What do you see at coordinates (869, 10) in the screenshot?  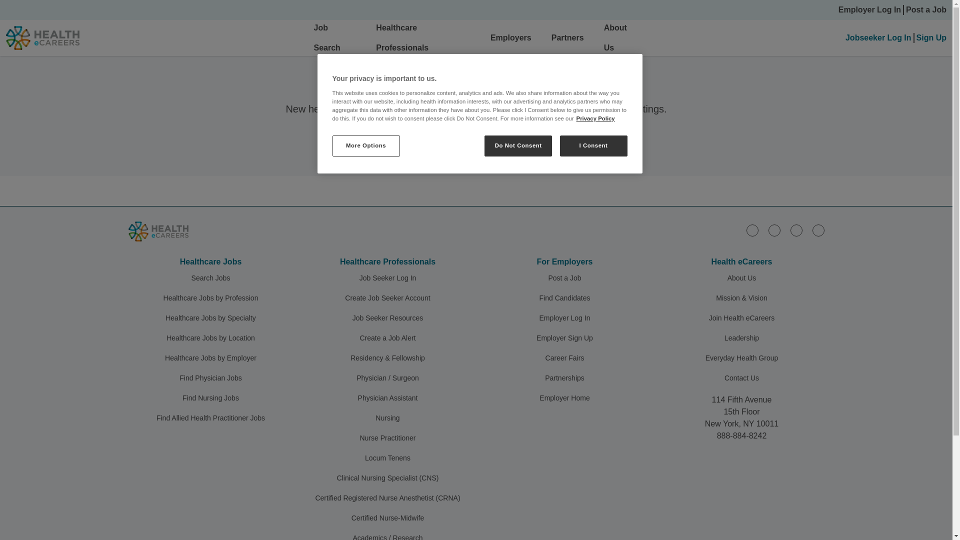 I see `Employer Log In` at bounding box center [869, 10].